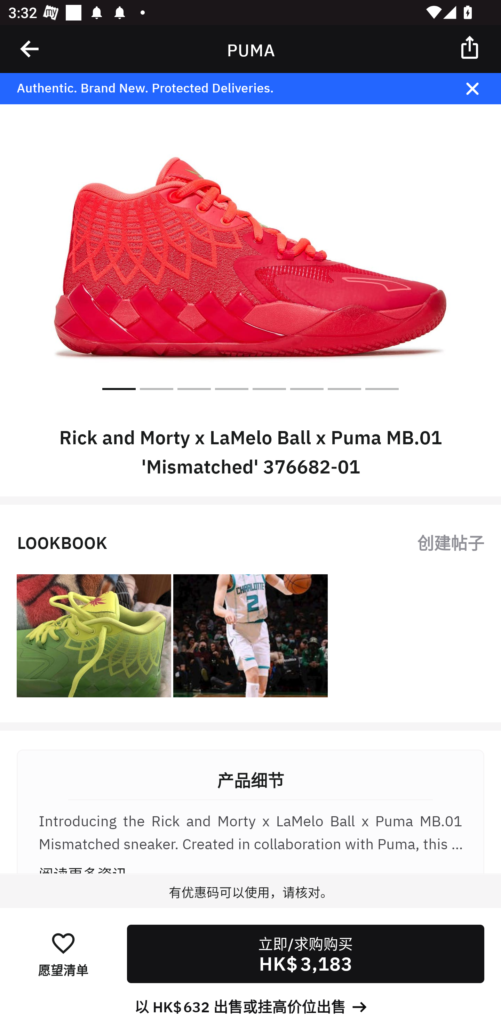  What do you see at coordinates (230, 88) in the screenshot?
I see `Authentic. Brand New. Protected Deliveries.` at bounding box center [230, 88].